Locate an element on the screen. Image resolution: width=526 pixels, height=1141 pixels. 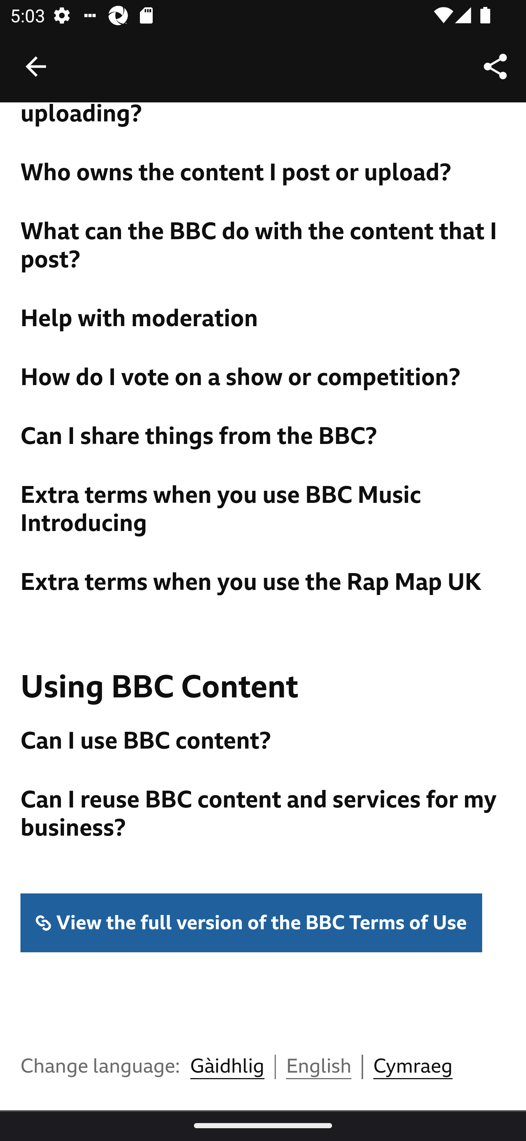
Who owns the content I post or upload? is located at coordinates (264, 173).